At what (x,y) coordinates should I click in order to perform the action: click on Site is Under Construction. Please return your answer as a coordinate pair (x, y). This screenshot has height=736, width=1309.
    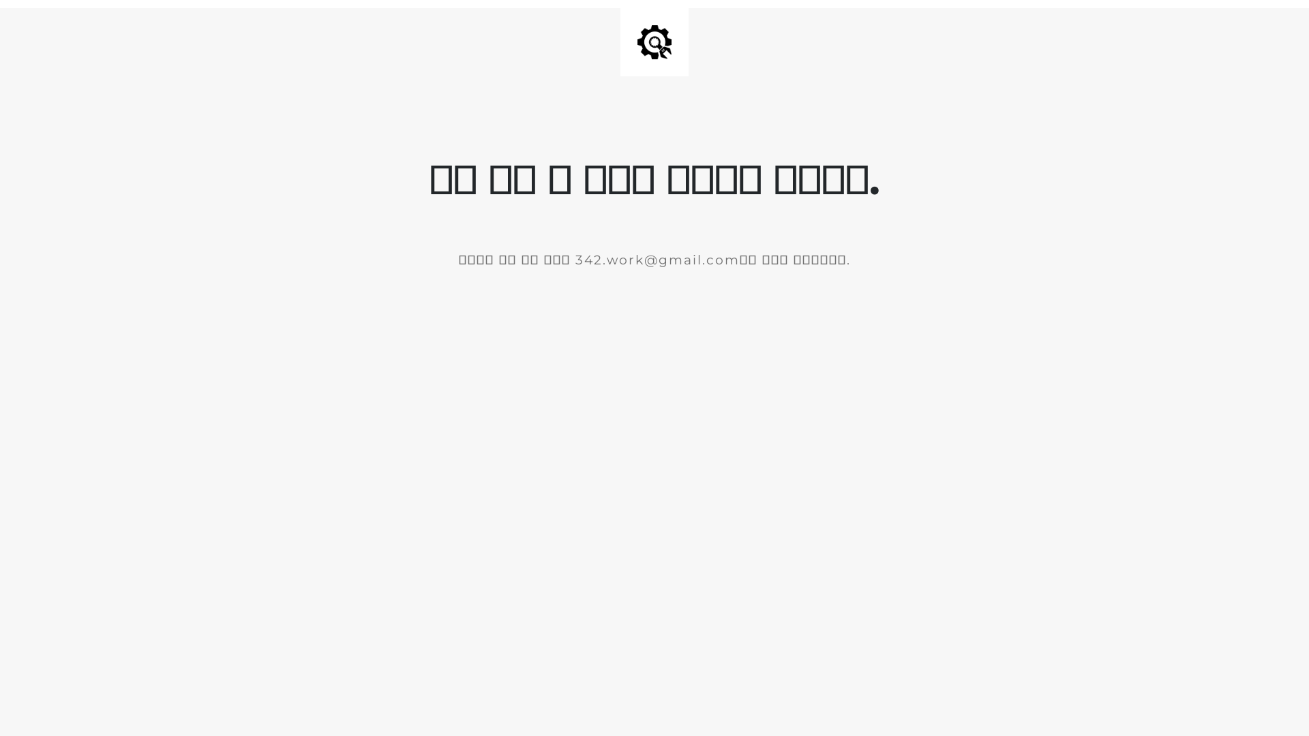
    Looking at the image, I should click on (654, 42).